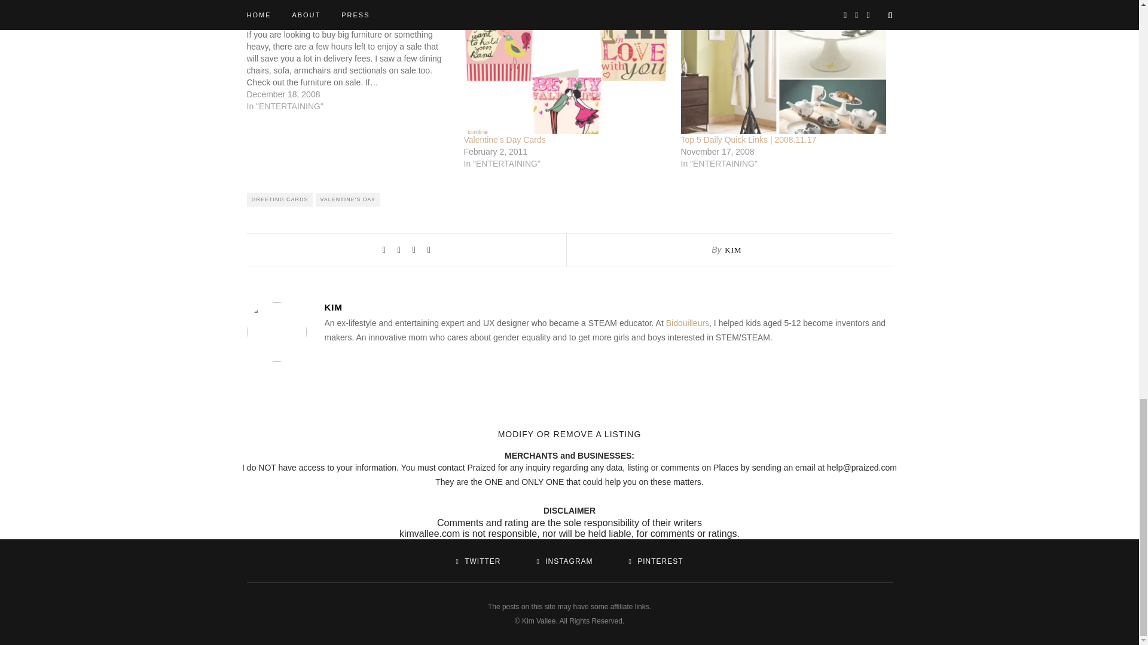 The width and height of the screenshot is (1148, 645). Describe the element at coordinates (655, 561) in the screenshot. I see `PINTEREST` at that location.